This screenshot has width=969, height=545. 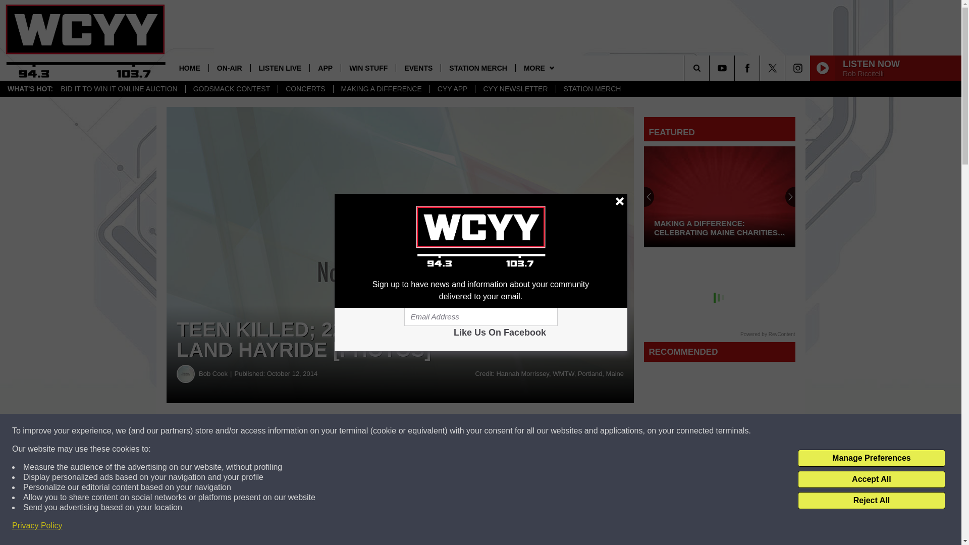 I want to click on MAKING A DIFFERENCE, so click(x=381, y=89).